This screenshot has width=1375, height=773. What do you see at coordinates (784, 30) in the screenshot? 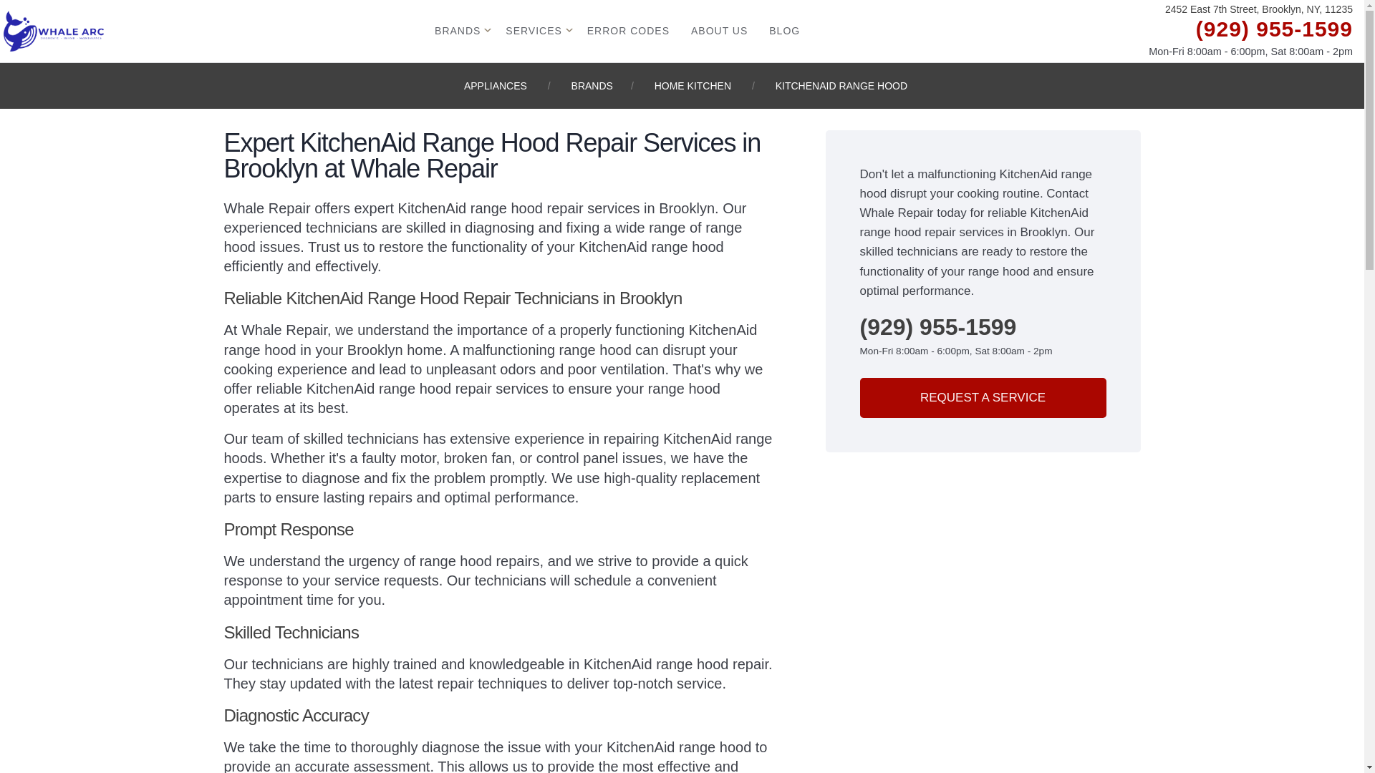
I see `BLOG` at bounding box center [784, 30].